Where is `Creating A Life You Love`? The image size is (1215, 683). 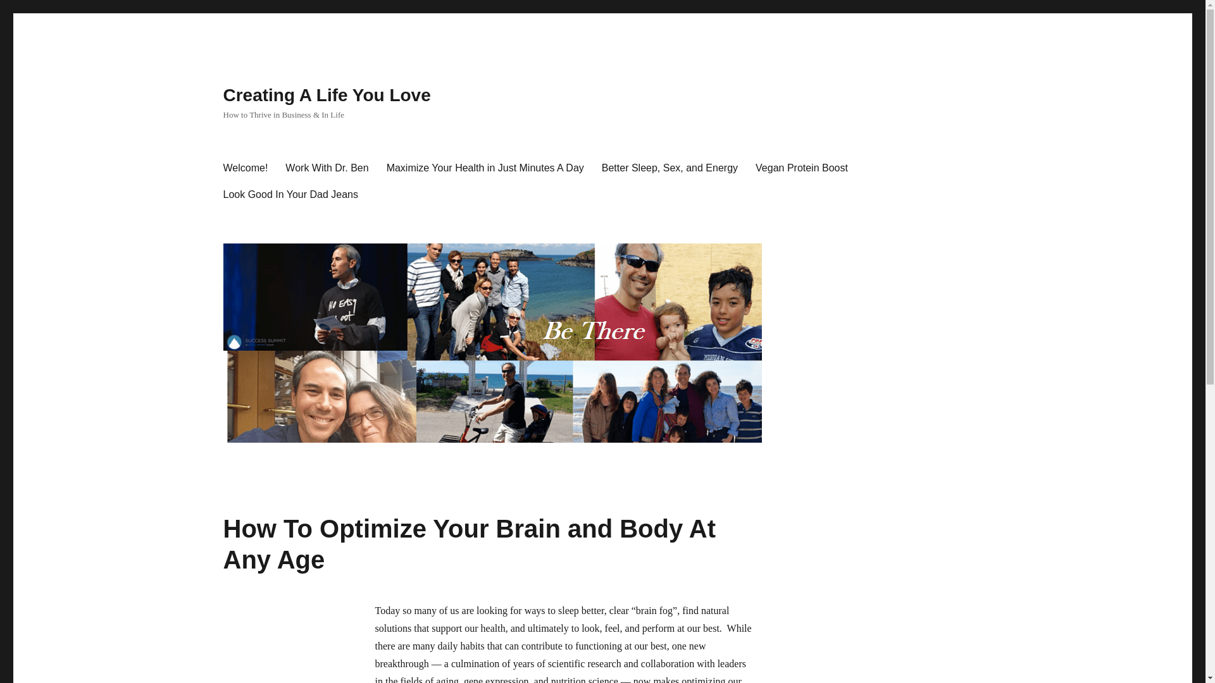 Creating A Life You Love is located at coordinates (326, 95).